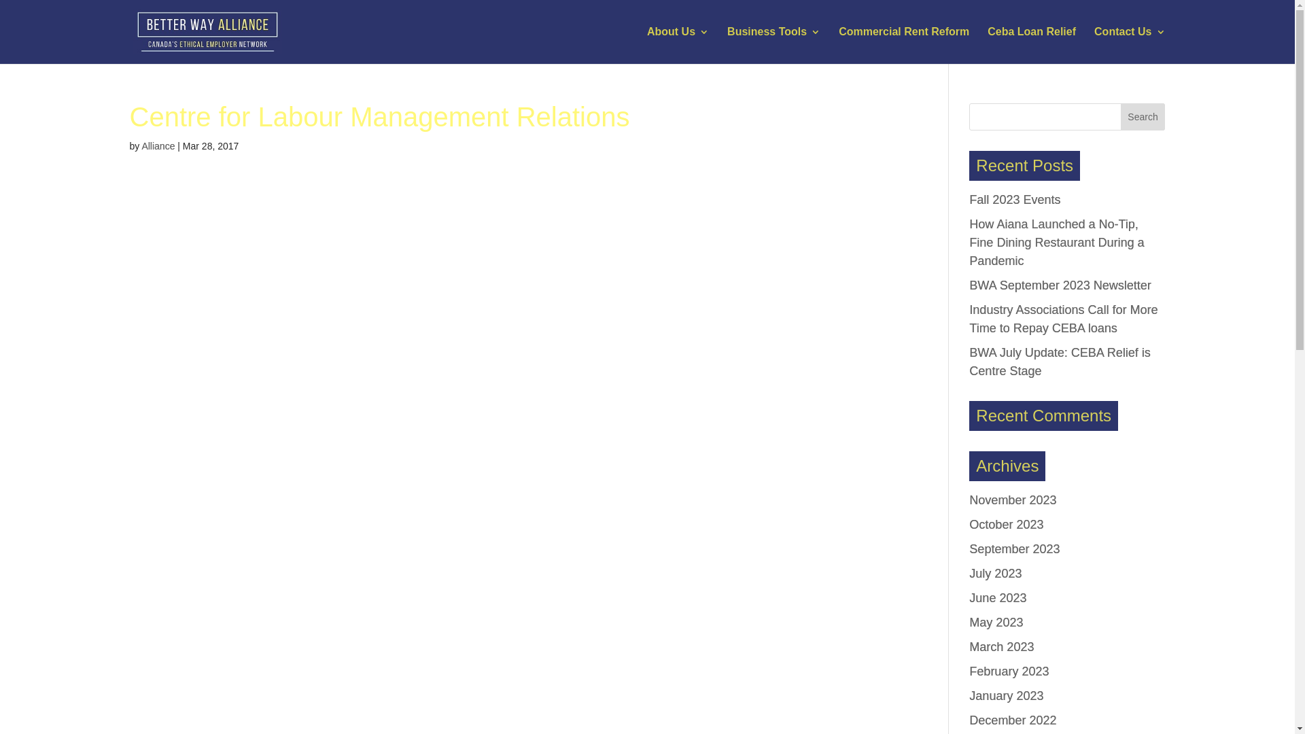  What do you see at coordinates (1060, 285) in the screenshot?
I see `BWA September 2023 Newsletter` at bounding box center [1060, 285].